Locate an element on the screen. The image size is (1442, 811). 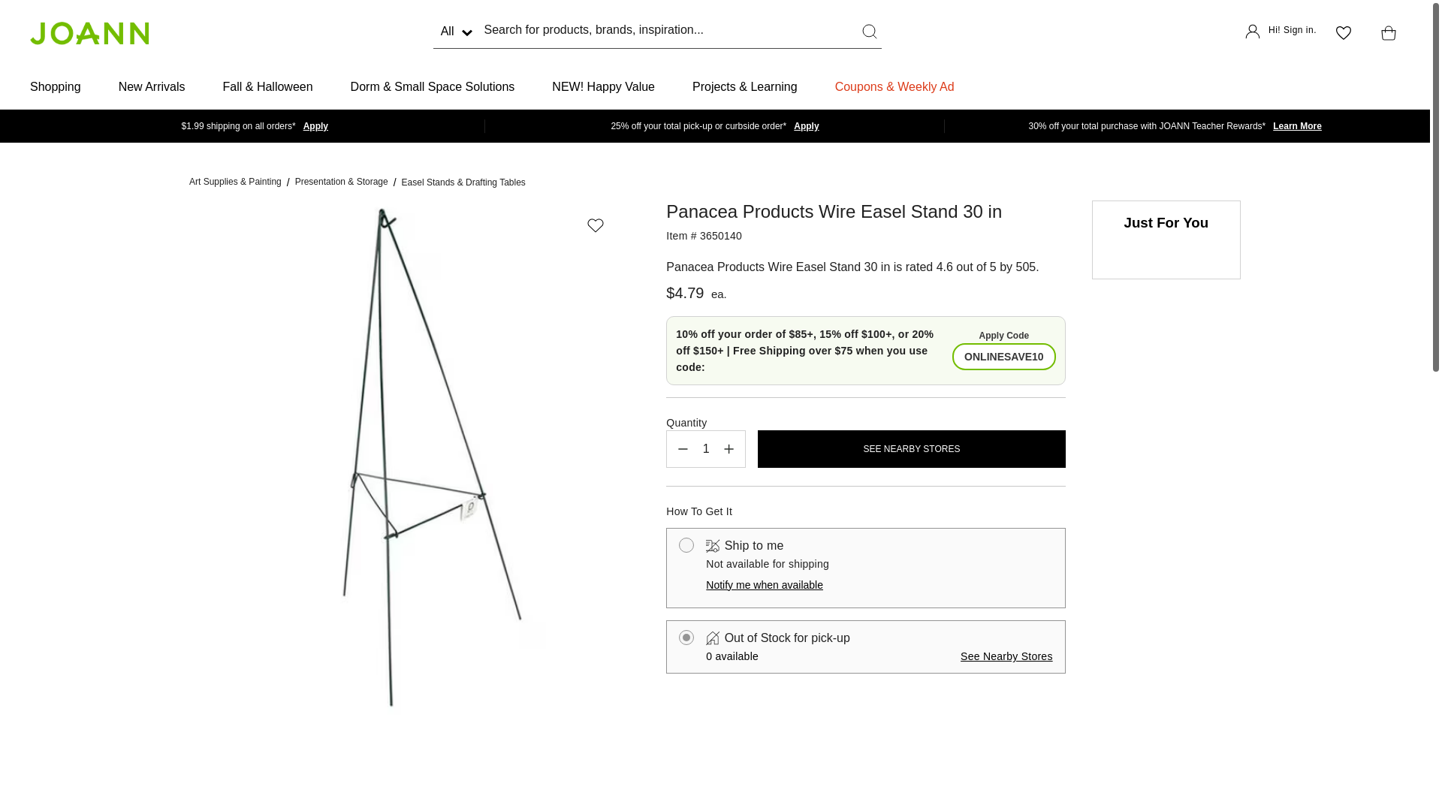
Shopping is located at coordinates (56, 87).